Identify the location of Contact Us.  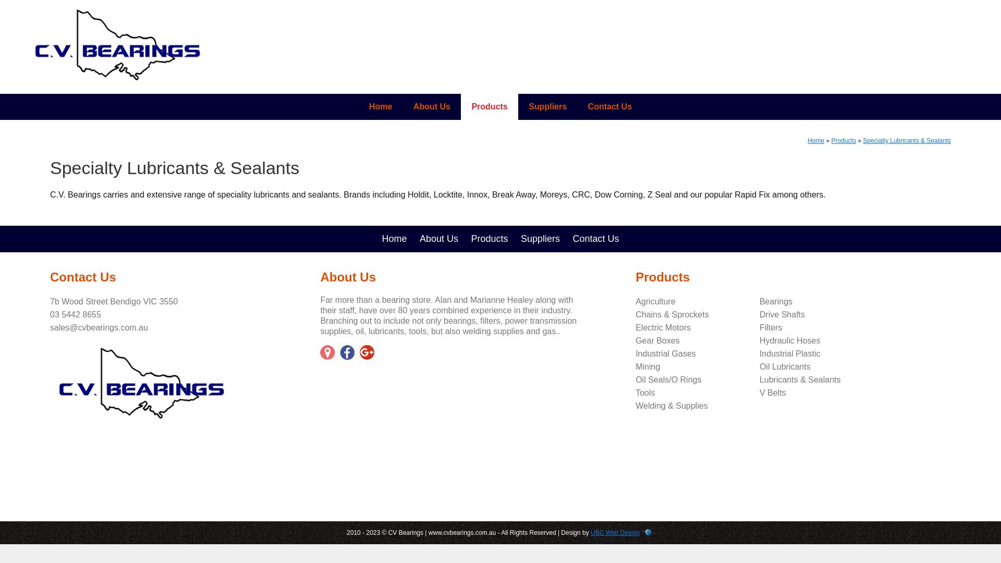
(595, 239).